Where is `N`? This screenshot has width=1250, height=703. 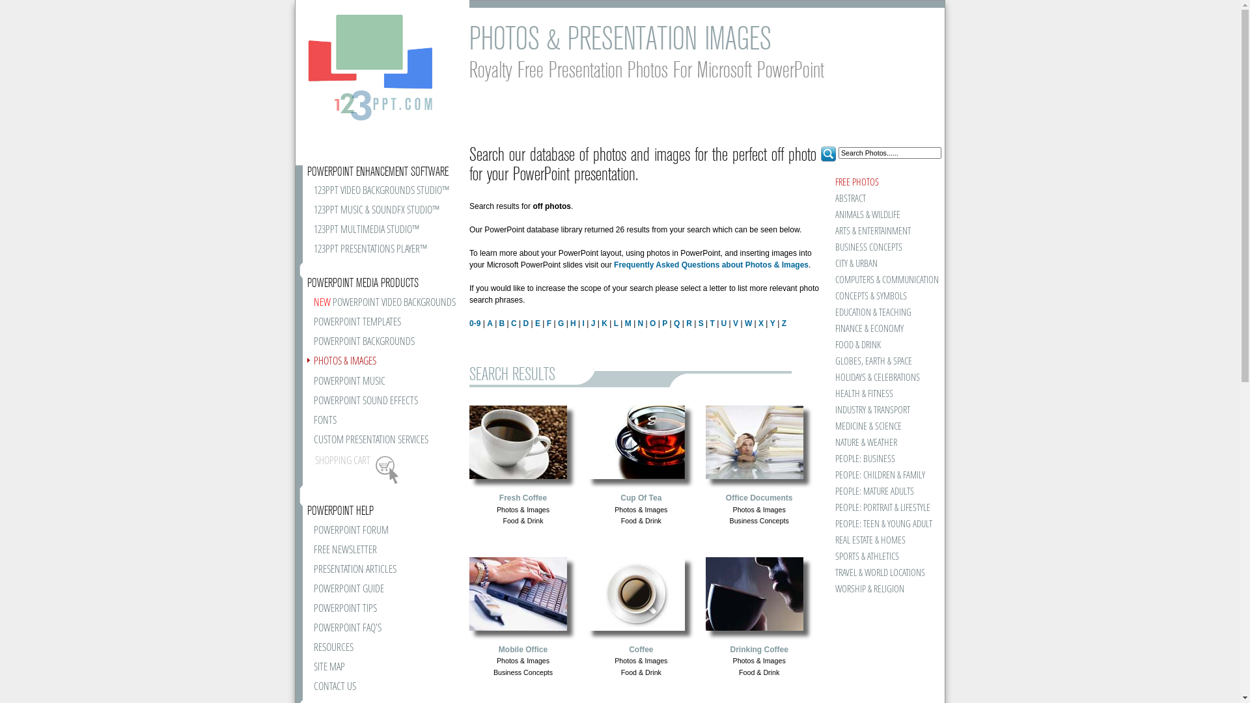
N is located at coordinates (641, 324).